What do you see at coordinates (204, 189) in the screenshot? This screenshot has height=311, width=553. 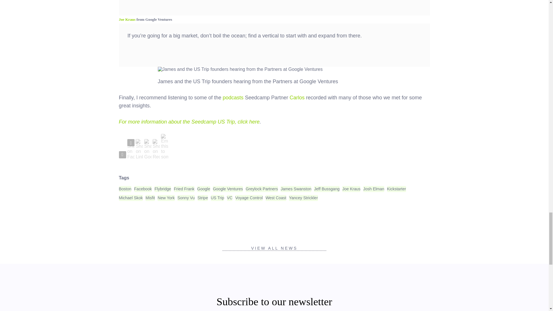 I see `Google` at bounding box center [204, 189].